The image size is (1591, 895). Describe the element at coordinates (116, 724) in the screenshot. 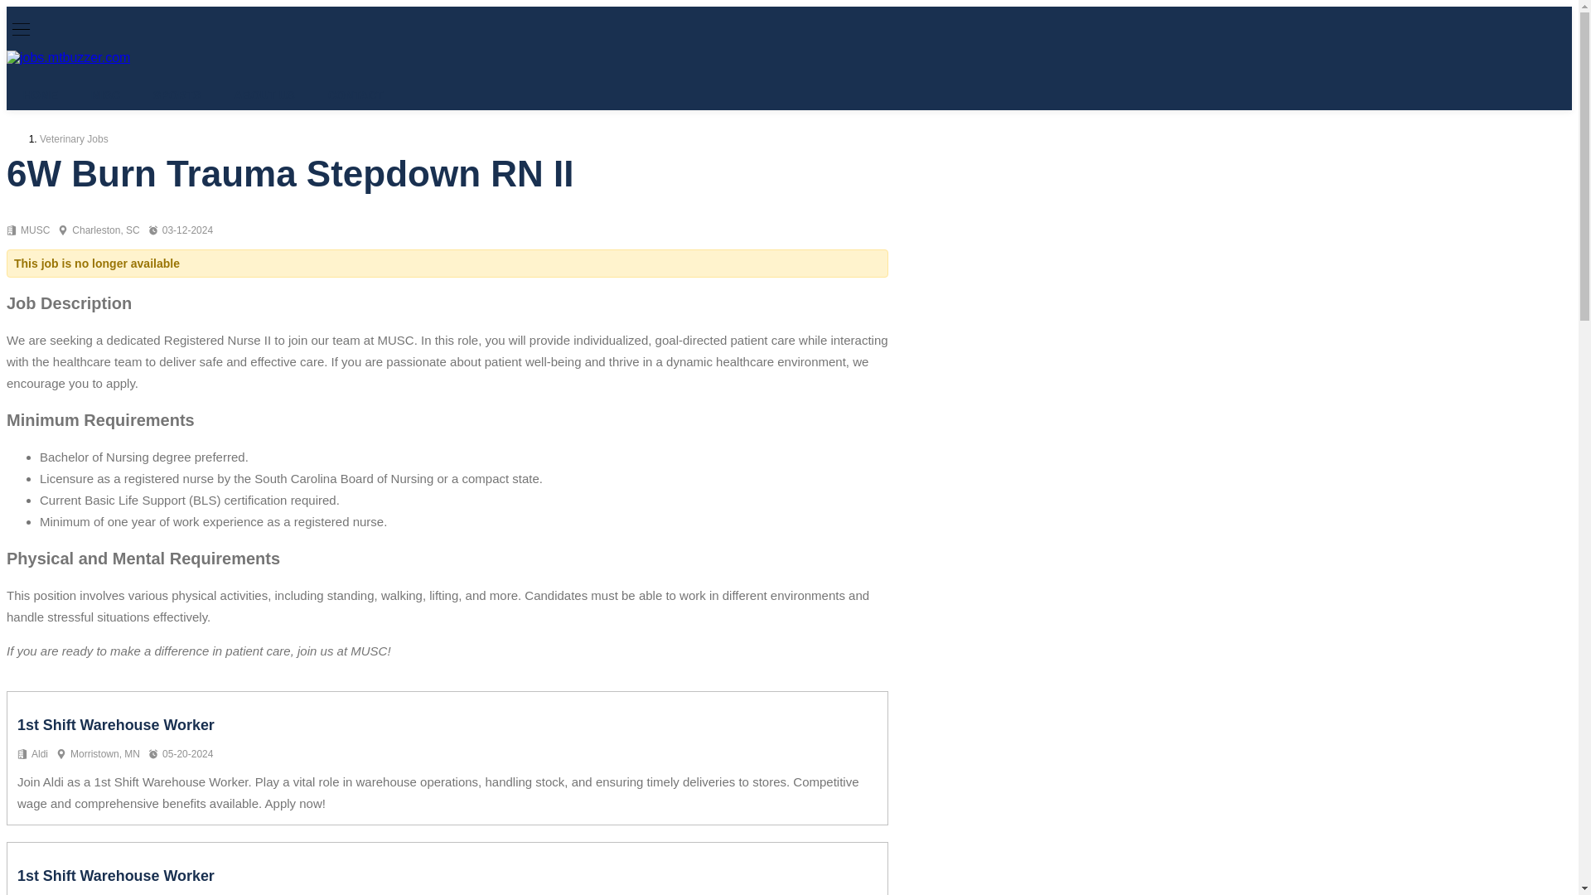

I see `1st Shift Warehouse Worker` at that location.